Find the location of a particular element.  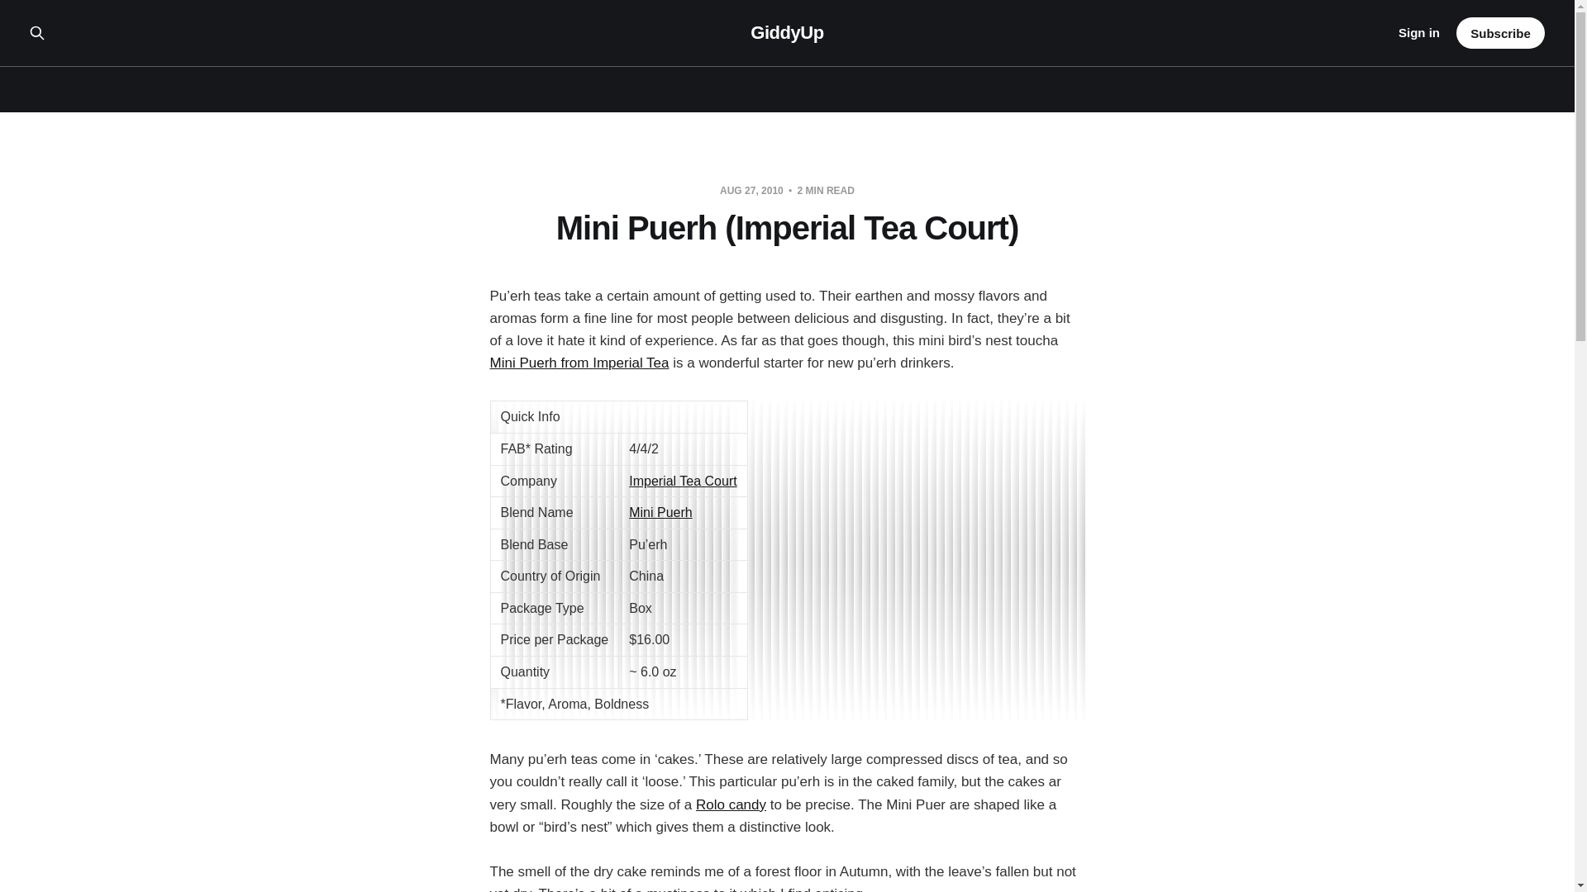

Mini Puerh from Imperial Tea is located at coordinates (579, 363).